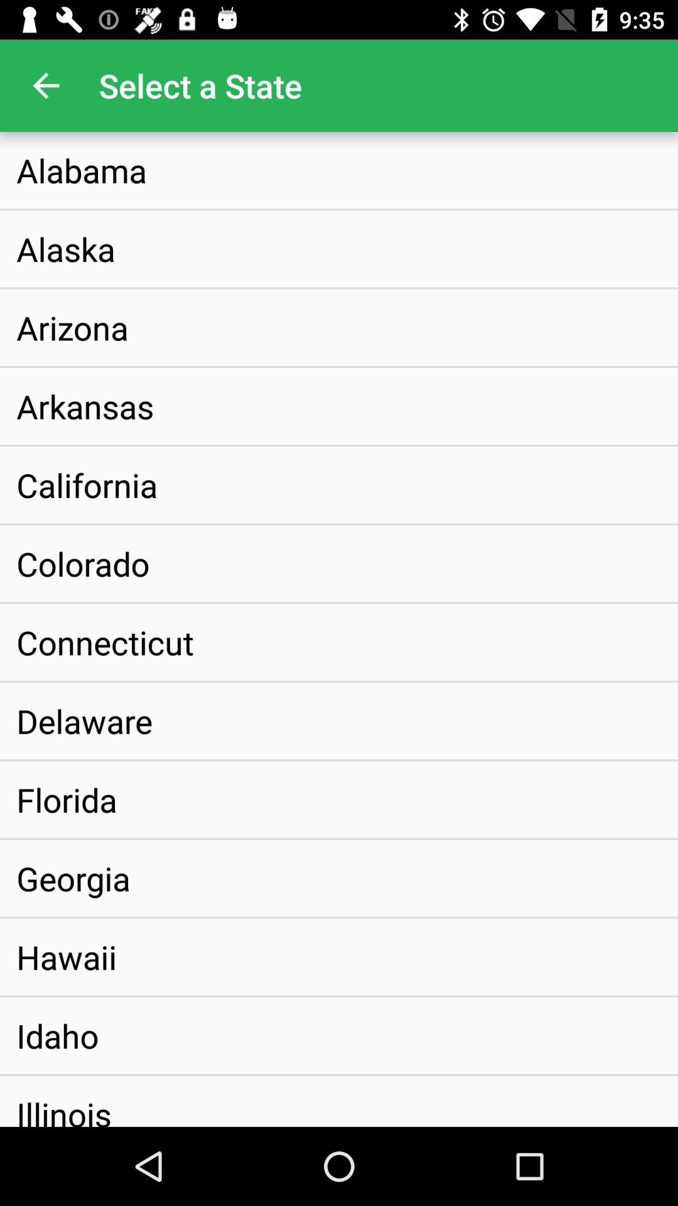 Image resolution: width=678 pixels, height=1206 pixels. Describe the element at coordinates (67, 800) in the screenshot. I see `jump until the florida item` at that location.